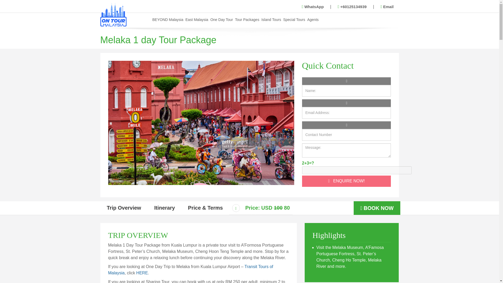 The image size is (503, 283). What do you see at coordinates (197, 19) in the screenshot?
I see `East Malaysia` at bounding box center [197, 19].